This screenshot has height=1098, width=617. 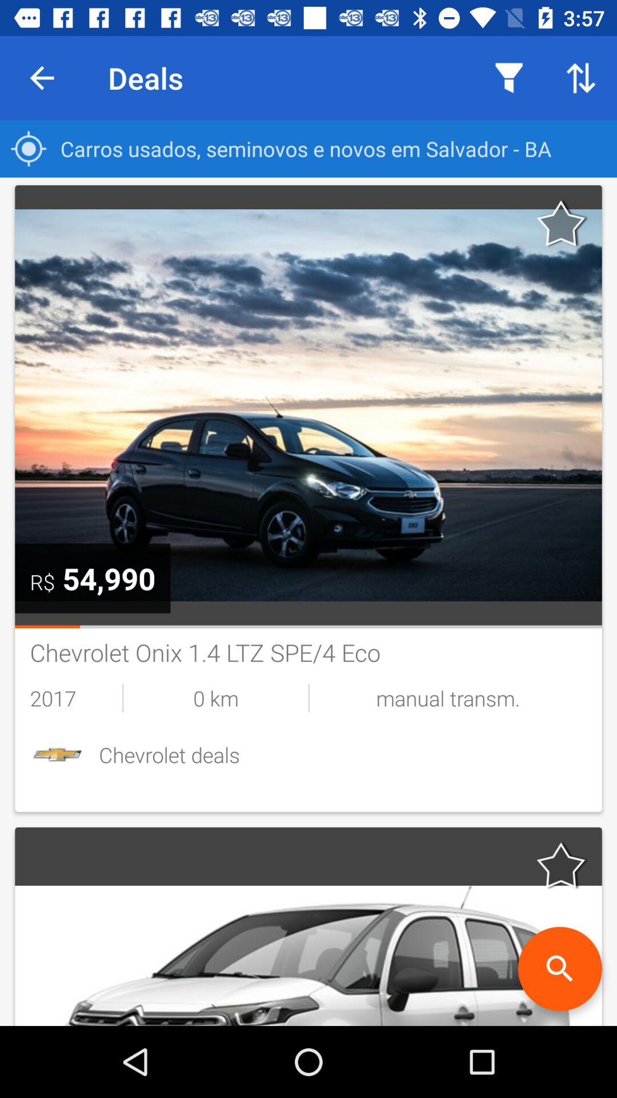 What do you see at coordinates (561, 865) in the screenshot?
I see `save as favorite` at bounding box center [561, 865].